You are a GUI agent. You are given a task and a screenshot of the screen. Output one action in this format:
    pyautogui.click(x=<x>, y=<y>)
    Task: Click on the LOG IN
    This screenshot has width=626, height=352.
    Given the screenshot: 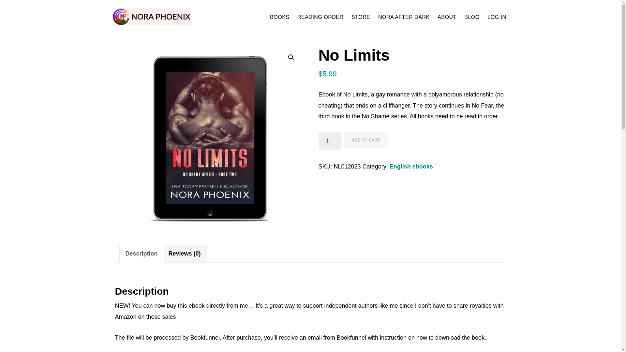 What is the action you would take?
    pyautogui.click(x=497, y=17)
    